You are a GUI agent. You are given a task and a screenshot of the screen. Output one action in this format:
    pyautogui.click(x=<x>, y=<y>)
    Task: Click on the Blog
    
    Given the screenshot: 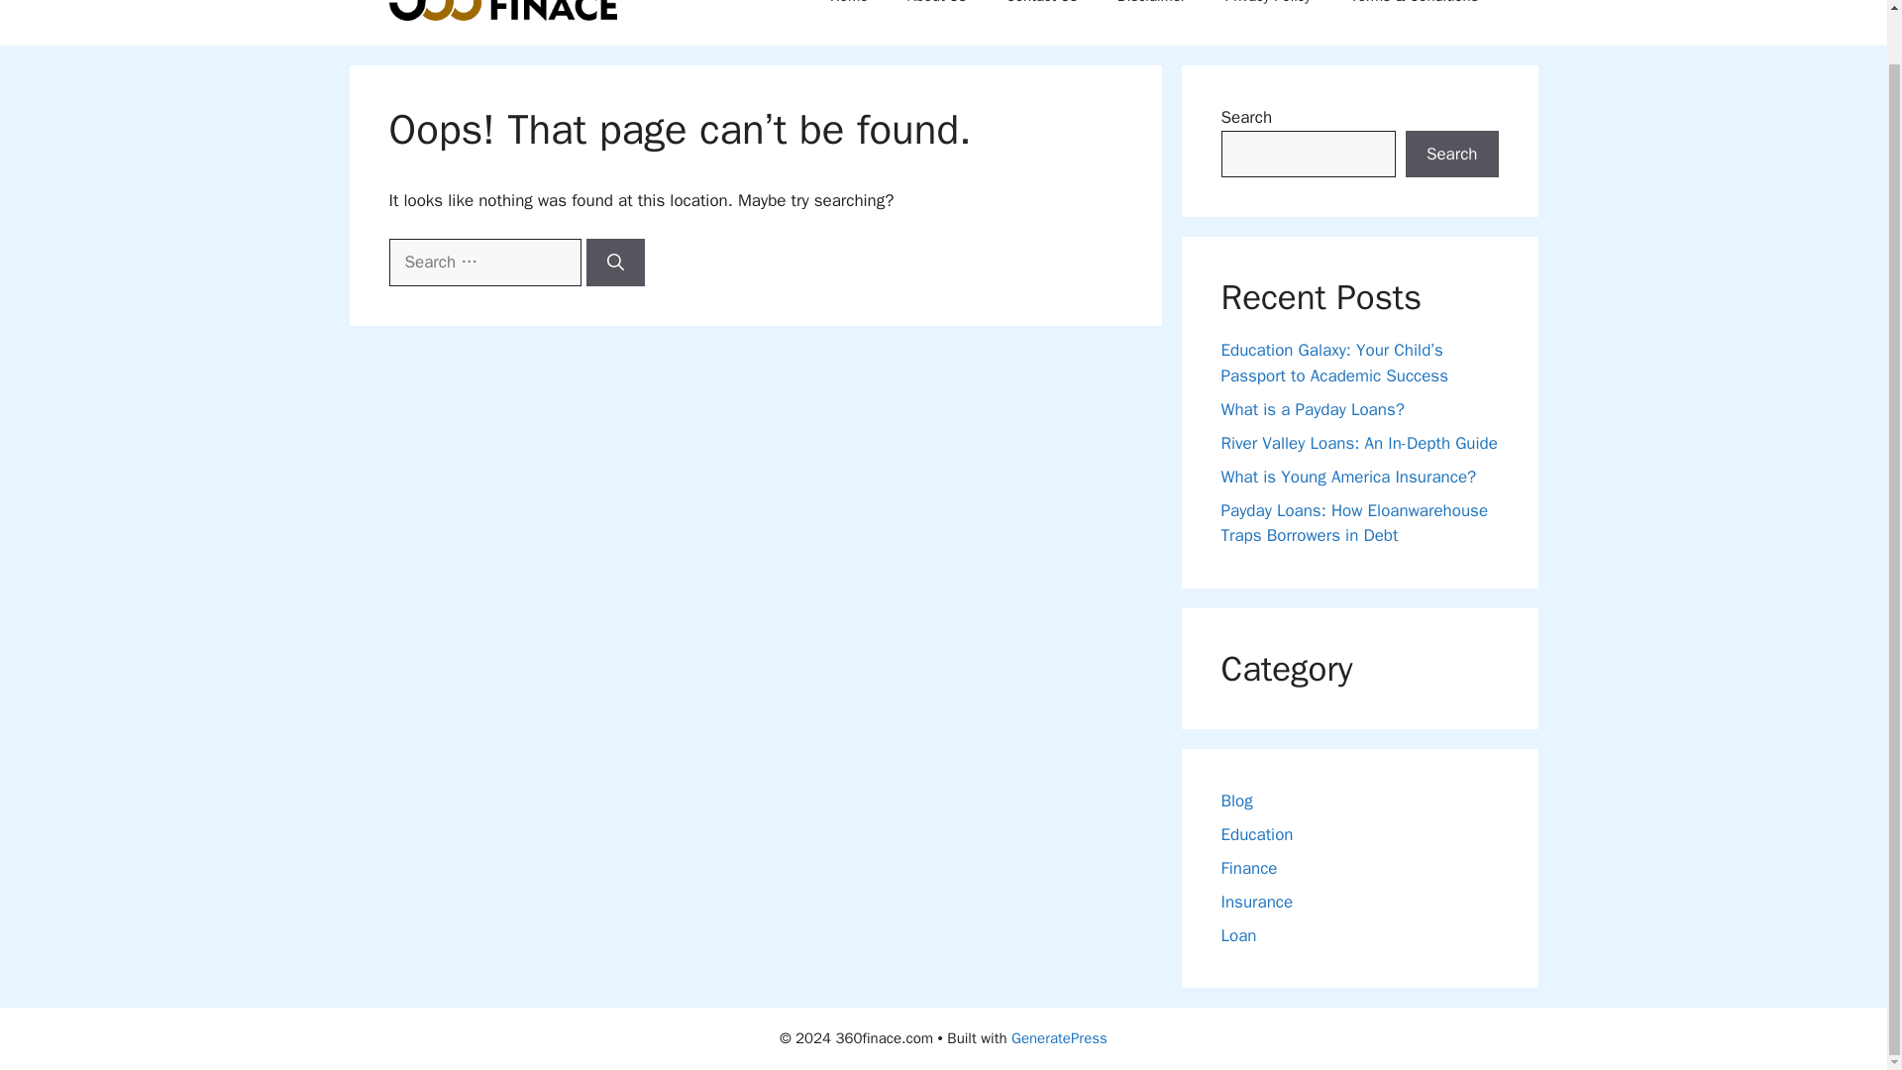 What is the action you would take?
    pyautogui.click(x=1236, y=801)
    